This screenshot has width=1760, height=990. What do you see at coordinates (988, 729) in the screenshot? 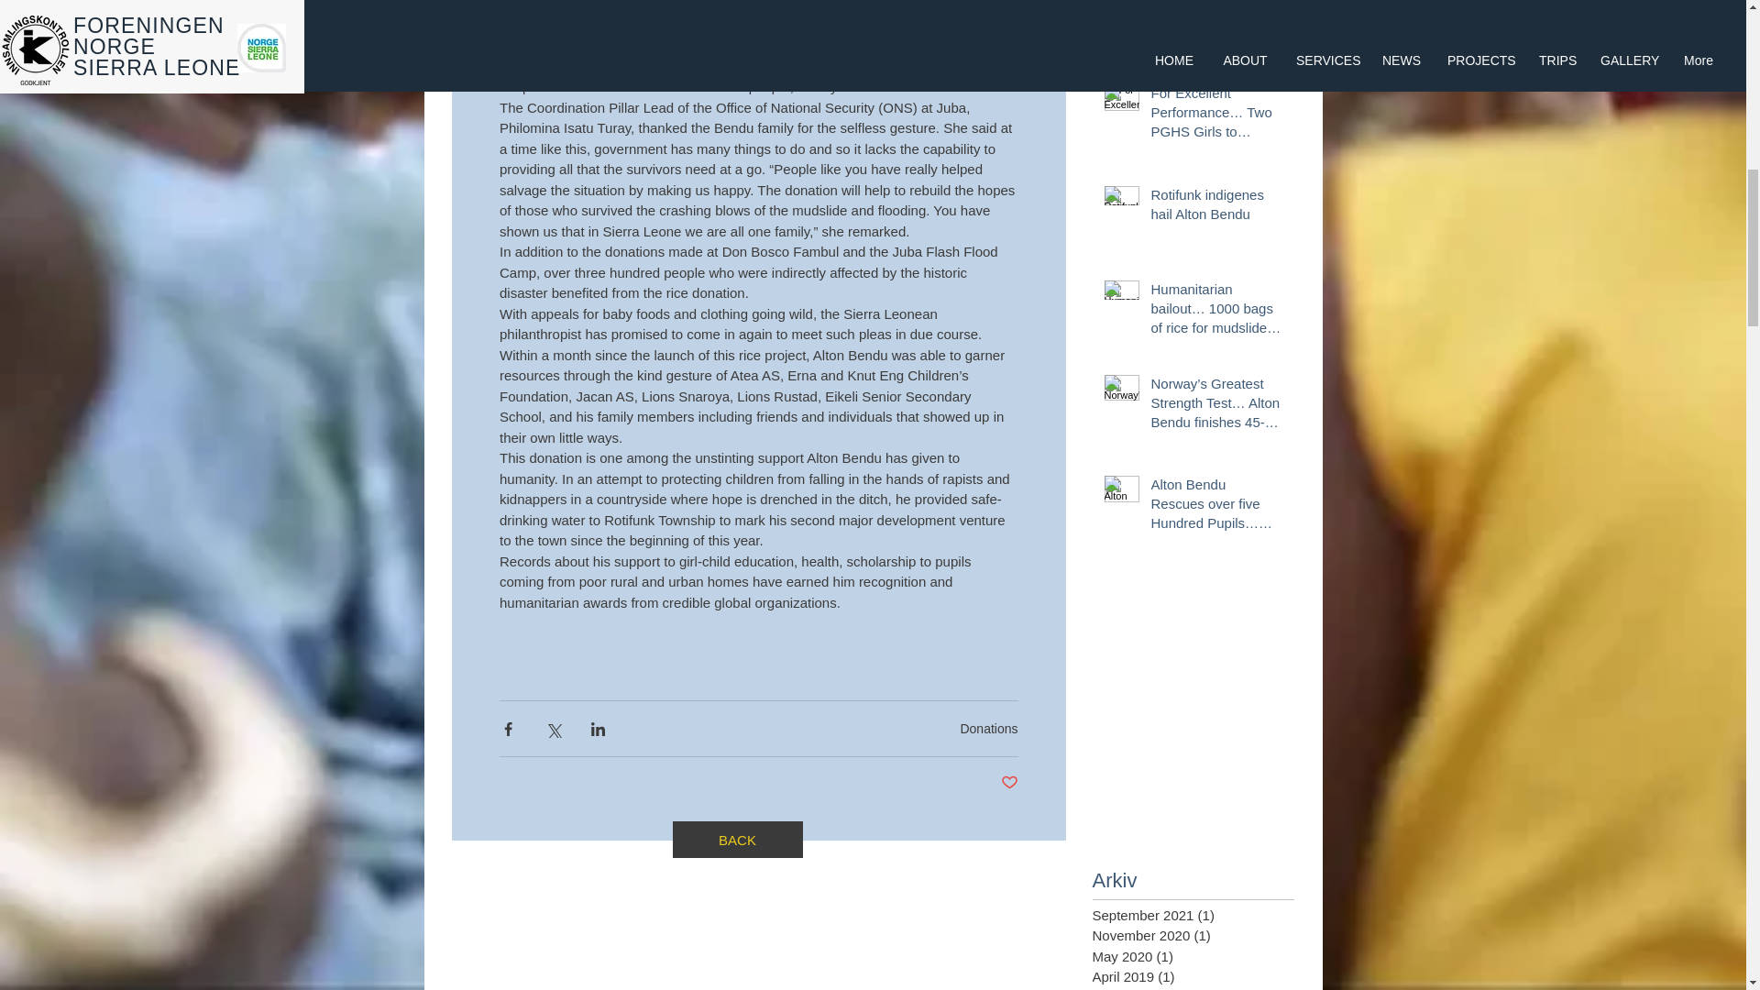
I see `Donations` at bounding box center [988, 729].